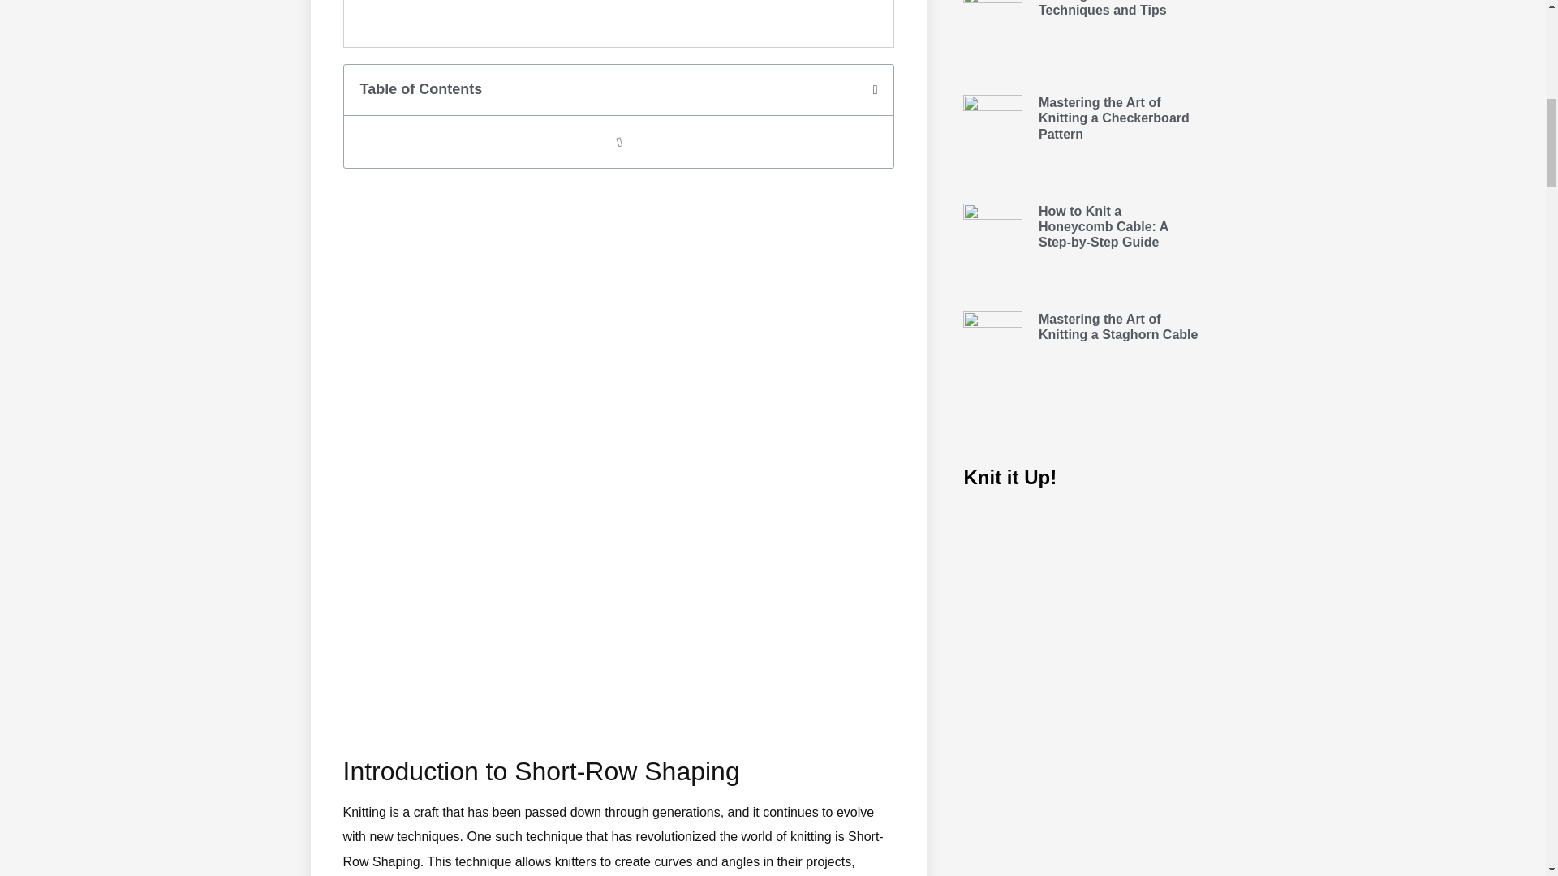 This screenshot has height=876, width=1558. I want to click on Mastering the Art of Knitting a Checkerboard Pattern, so click(1114, 117).